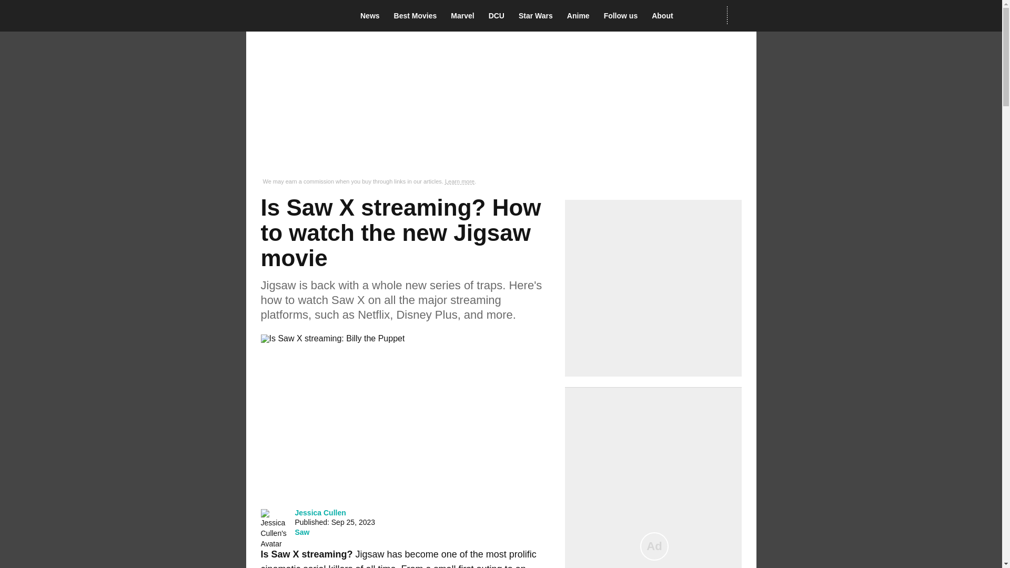 This screenshot has width=1010, height=568. I want to click on Marvel Cinematic Universe News, so click(465, 16).